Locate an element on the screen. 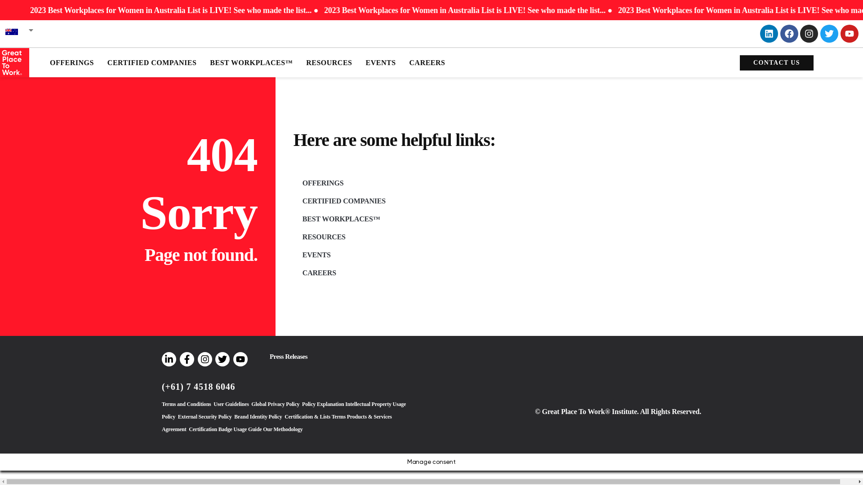 The width and height of the screenshot is (863, 485). Intellectual Property Usage Policy is located at coordinates (284, 410).